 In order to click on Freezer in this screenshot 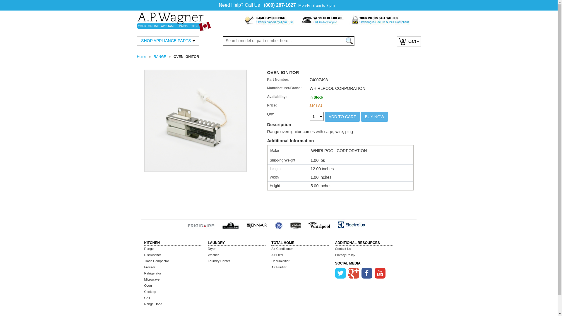, I will do `click(149, 267)`.